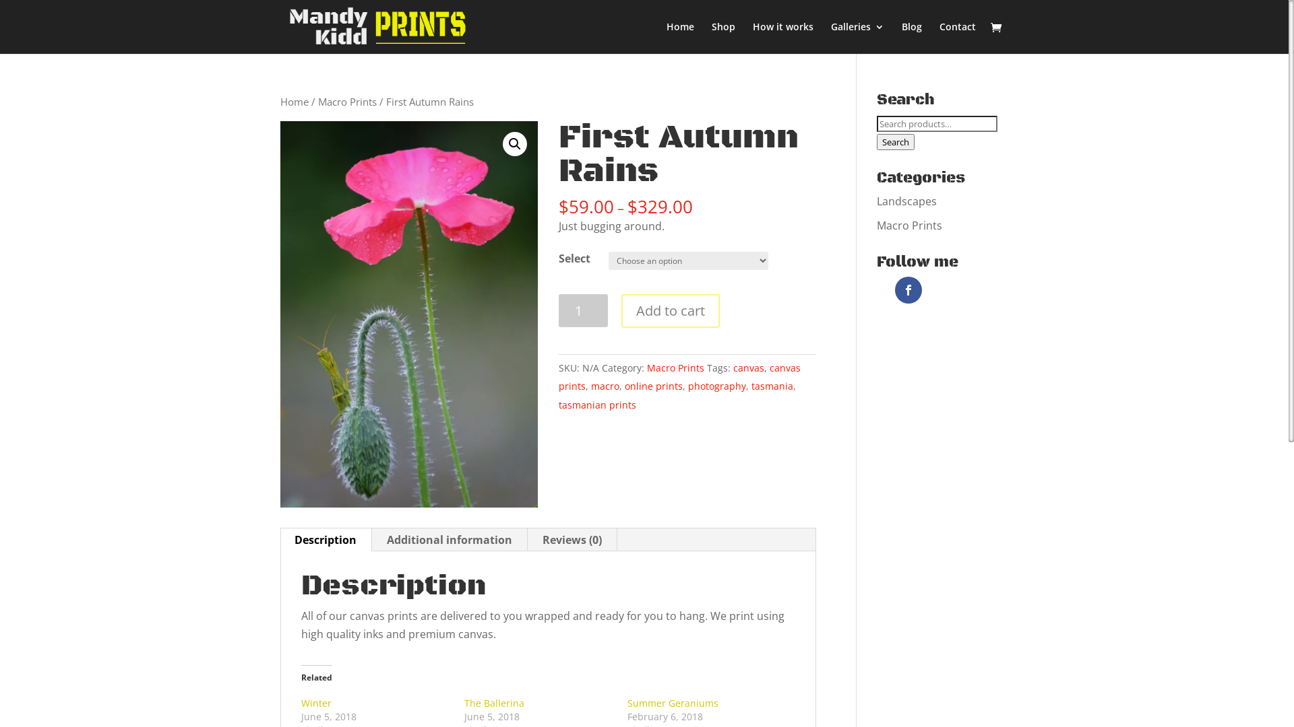 This screenshot has height=727, width=1294. What do you see at coordinates (572, 540) in the screenshot?
I see `Reviews (0)` at bounding box center [572, 540].